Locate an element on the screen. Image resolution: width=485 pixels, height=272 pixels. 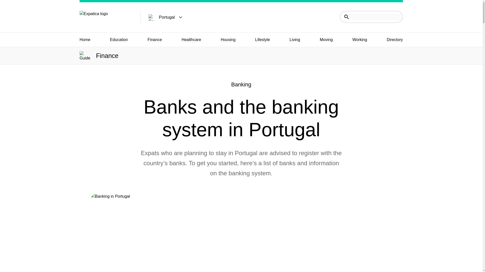
Moving is located at coordinates (326, 40).